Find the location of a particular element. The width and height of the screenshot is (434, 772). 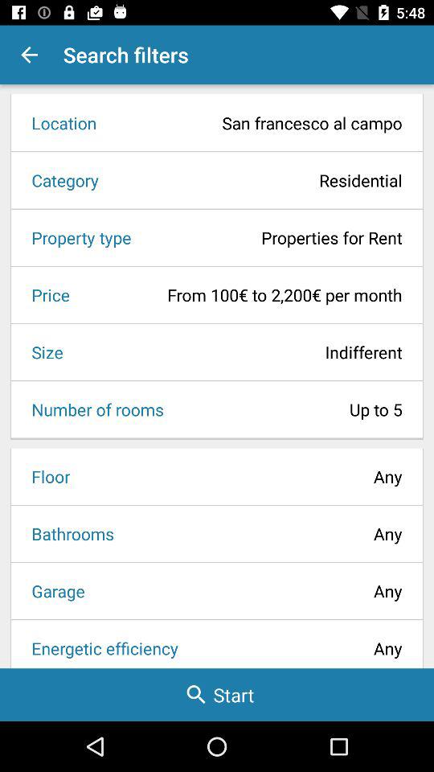

press icon to the right of the category is located at coordinates (256, 180).